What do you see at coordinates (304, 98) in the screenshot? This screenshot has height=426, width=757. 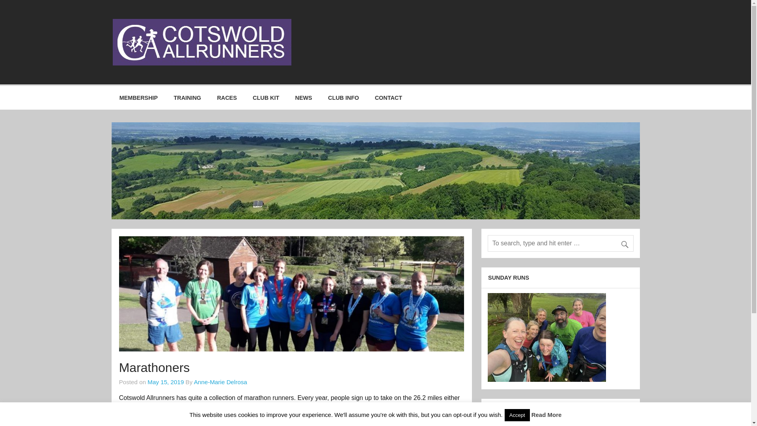 I see `NEWS` at bounding box center [304, 98].